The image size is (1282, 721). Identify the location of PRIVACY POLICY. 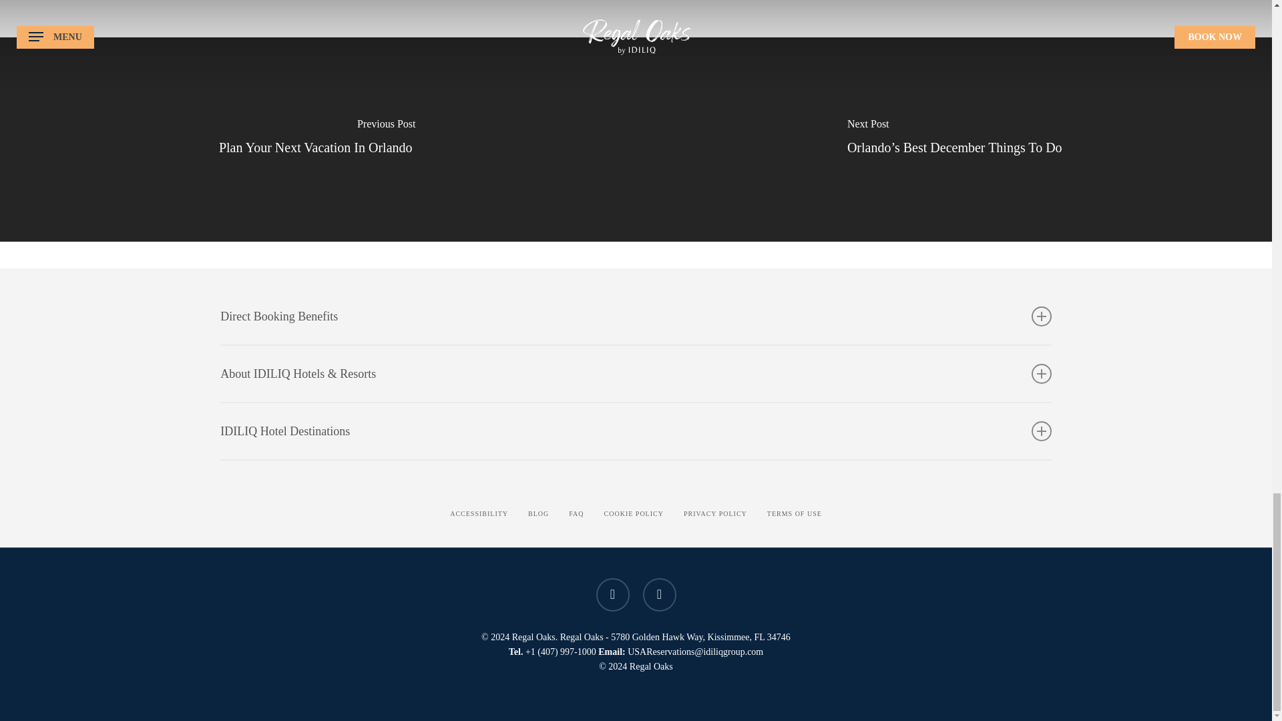
(715, 514).